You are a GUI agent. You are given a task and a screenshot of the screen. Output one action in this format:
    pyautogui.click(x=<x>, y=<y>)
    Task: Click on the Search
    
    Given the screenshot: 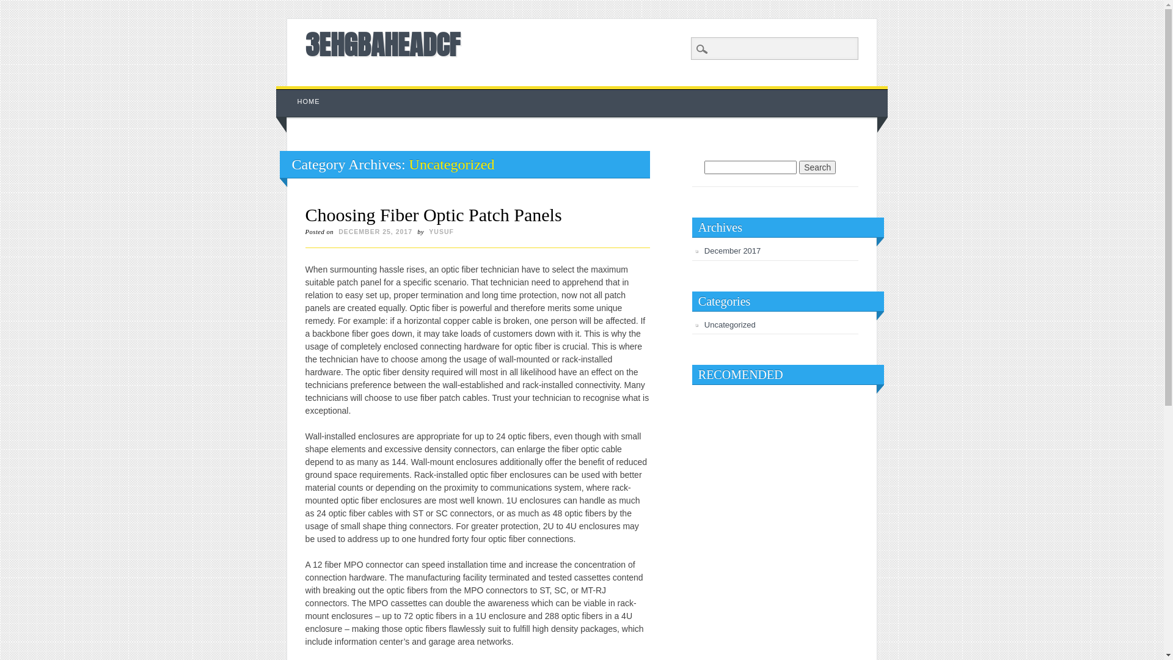 What is the action you would take?
    pyautogui.click(x=817, y=167)
    